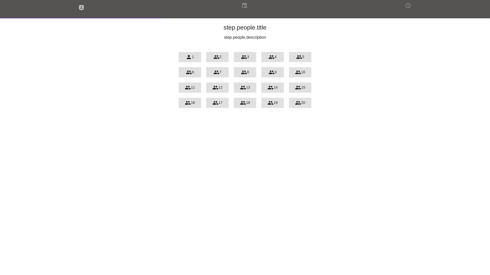 This screenshot has height=275, width=490. Describe the element at coordinates (300, 88) in the screenshot. I see `15` at that location.